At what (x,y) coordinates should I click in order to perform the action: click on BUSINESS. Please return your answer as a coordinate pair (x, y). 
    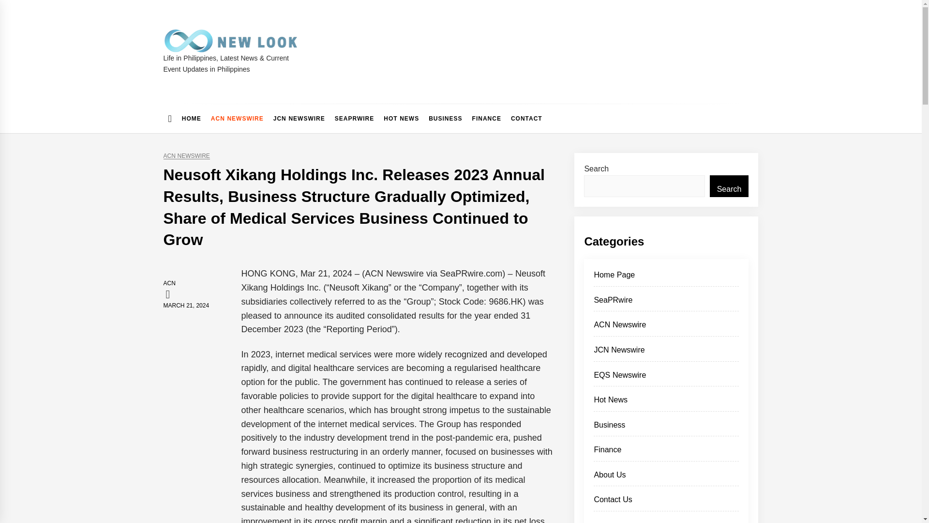
    Looking at the image, I should click on (445, 118).